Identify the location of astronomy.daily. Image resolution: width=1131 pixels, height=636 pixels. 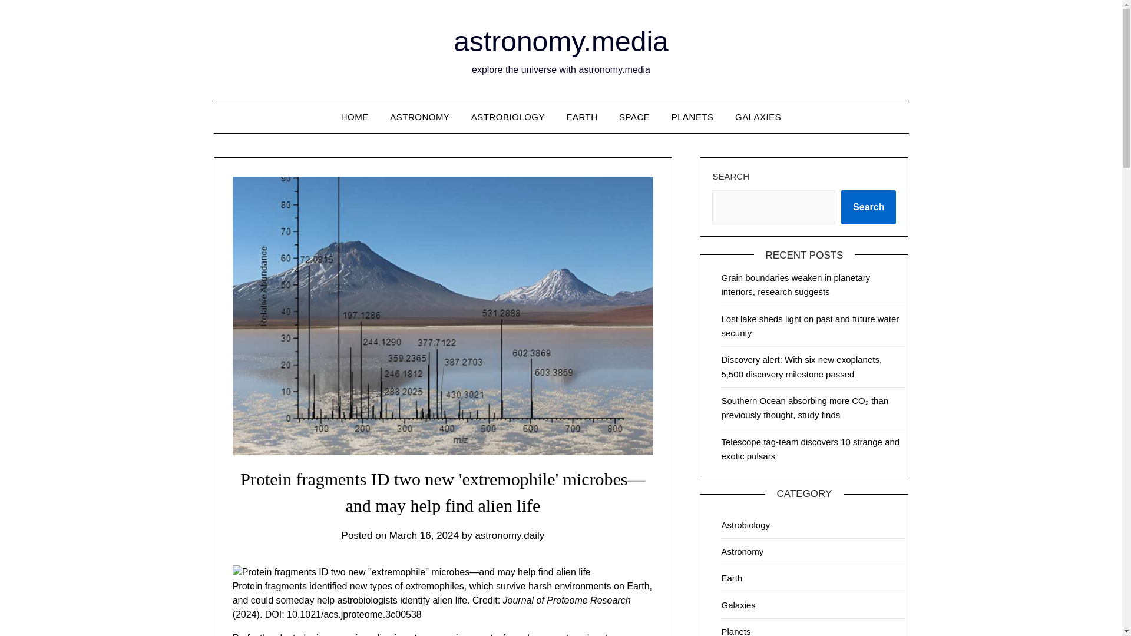
(509, 535).